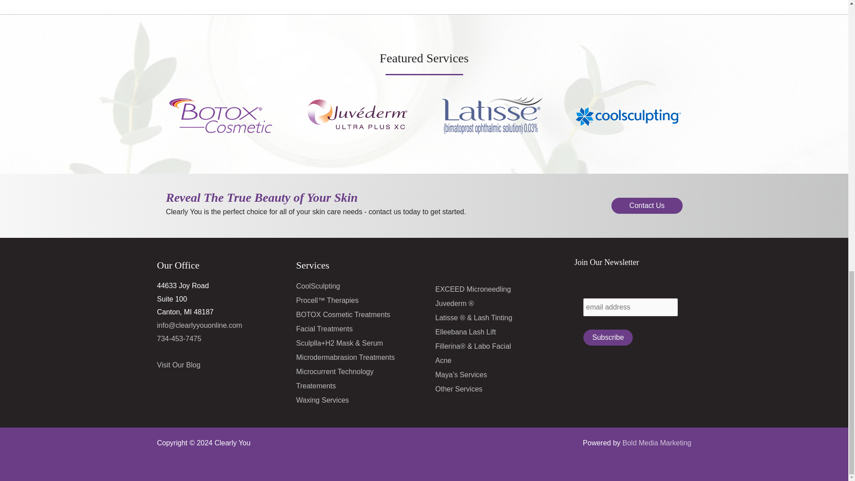 The width and height of the screenshot is (855, 481). I want to click on botox, so click(220, 115).